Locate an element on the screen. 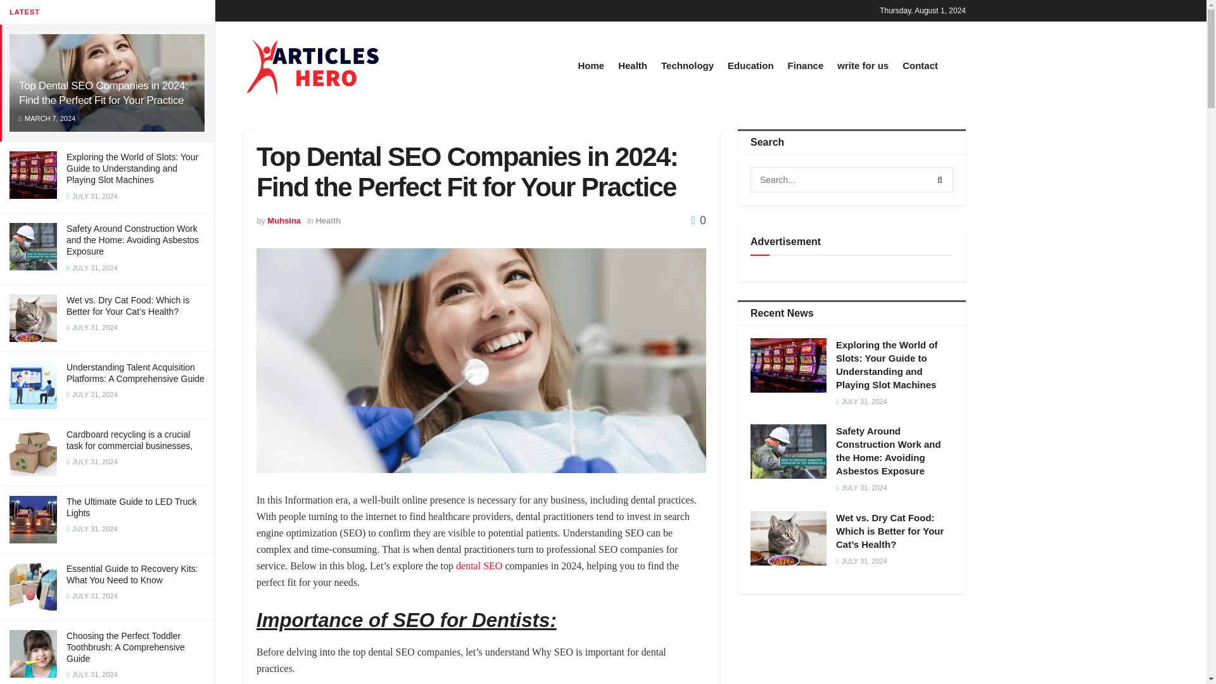 Image resolution: width=1216 pixels, height=684 pixels. Essential Guide to Recovery Kits: What You Need to Know is located at coordinates (132, 574).